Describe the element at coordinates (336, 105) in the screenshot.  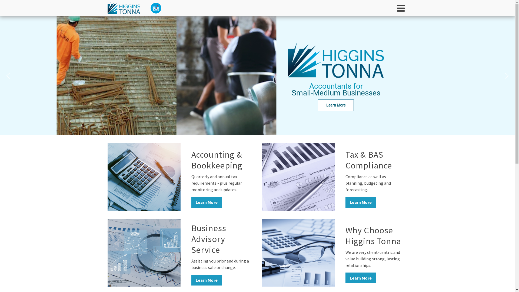
I see `Learn More` at that location.